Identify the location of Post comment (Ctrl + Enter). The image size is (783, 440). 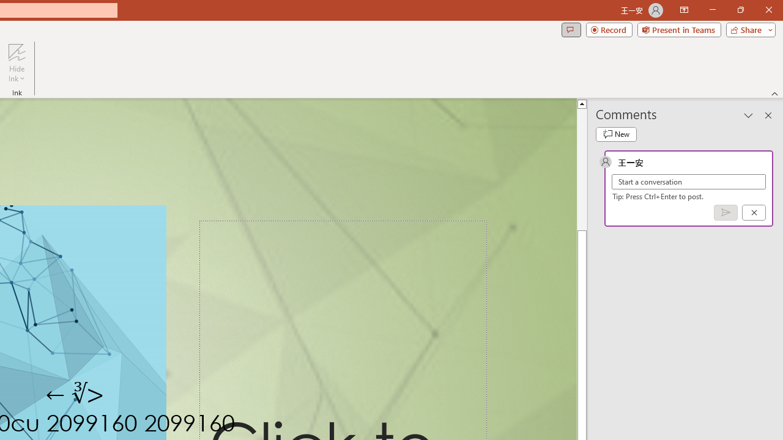
(725, 212).